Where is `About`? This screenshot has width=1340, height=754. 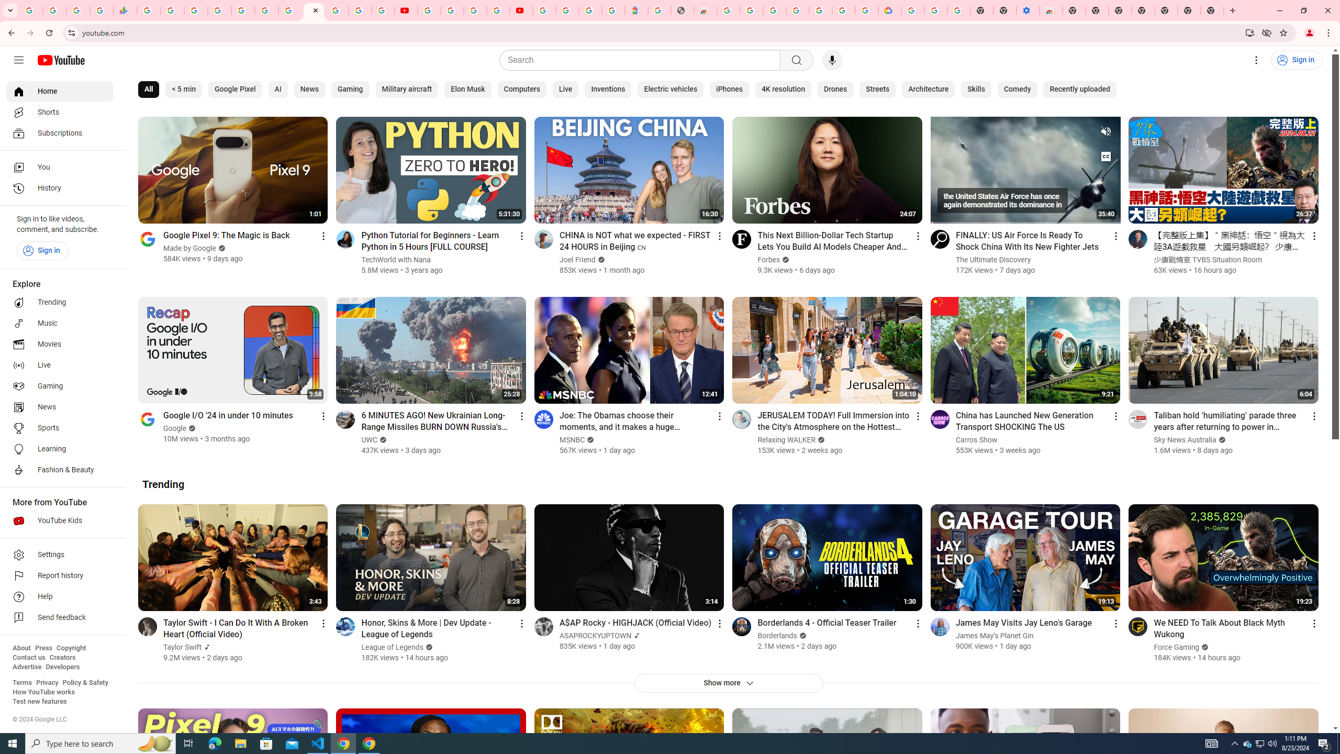
About is located at coordinates (21, 648).